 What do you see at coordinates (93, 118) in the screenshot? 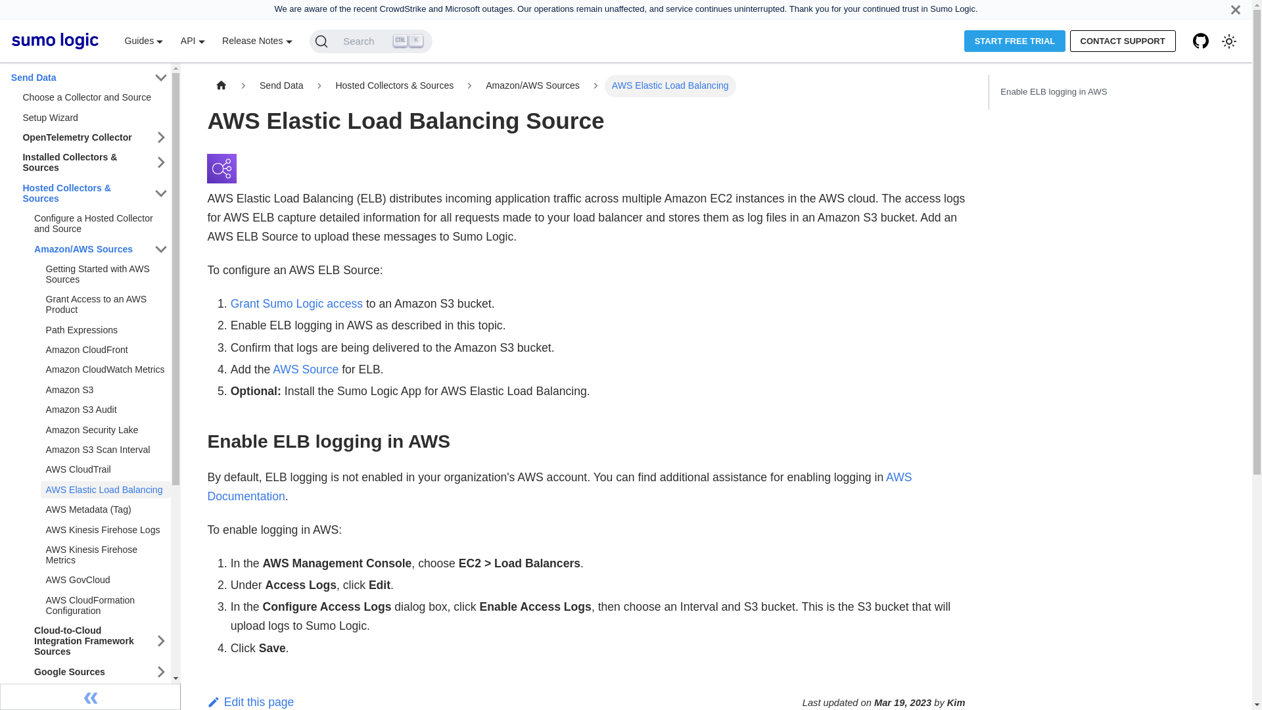
I see `Setup Wizard` at bounding box center [93, 118].